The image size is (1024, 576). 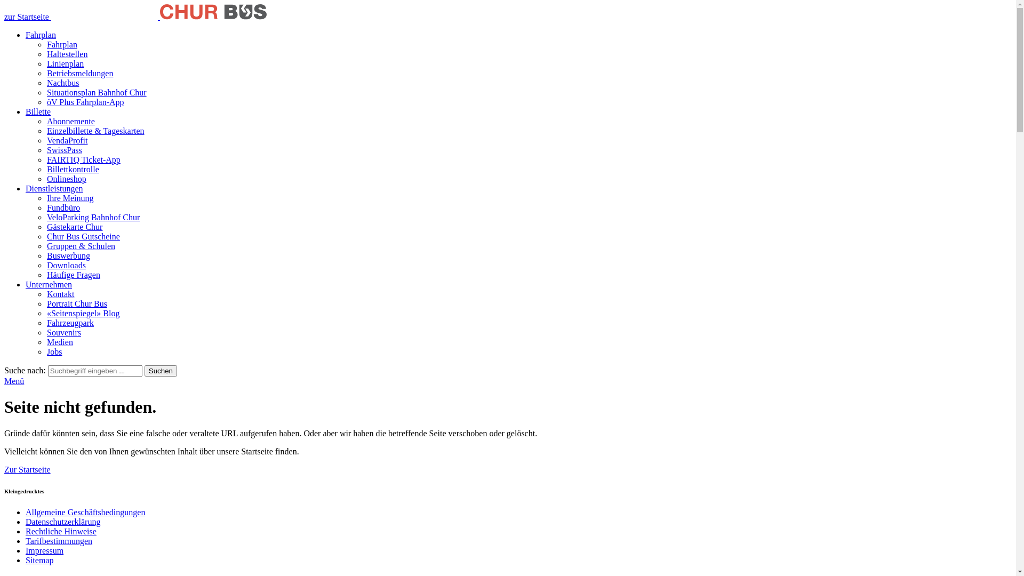 What do you see at coordinates (54, 352) in the screenshot?
I see `Jobs` at bounding box center [54, 352].